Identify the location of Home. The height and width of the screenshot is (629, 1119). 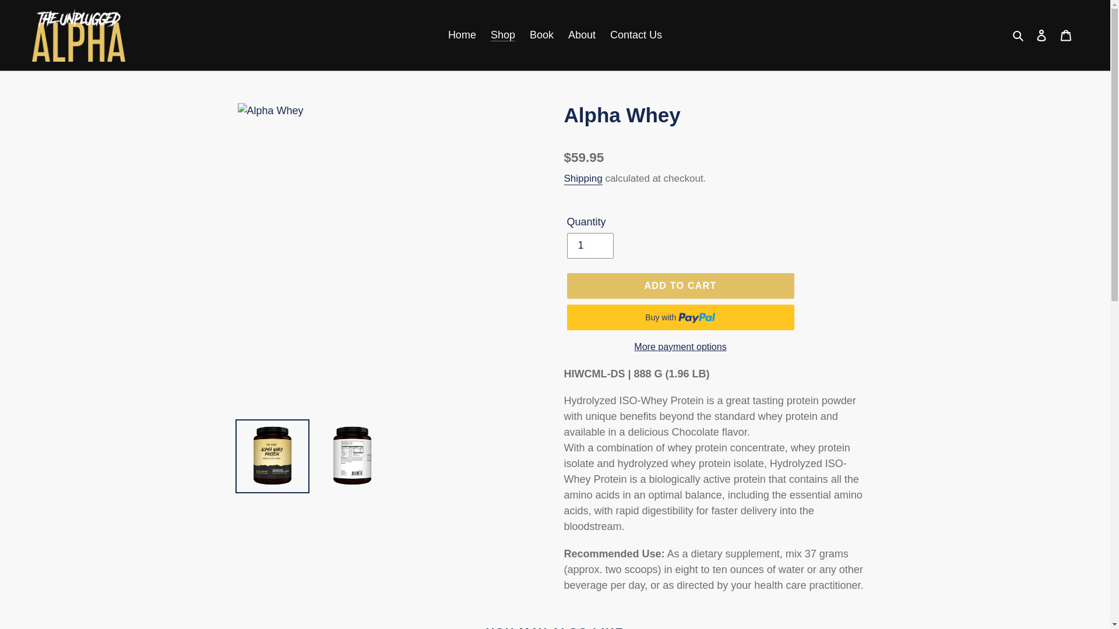
(462, 35).